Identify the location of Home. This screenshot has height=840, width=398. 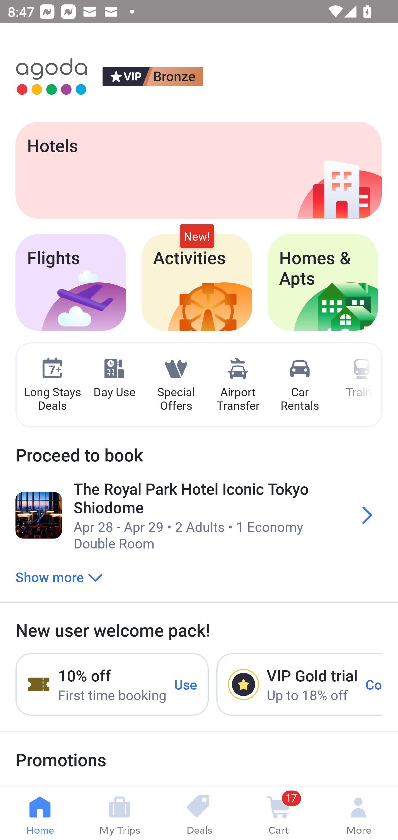
(40, 813).